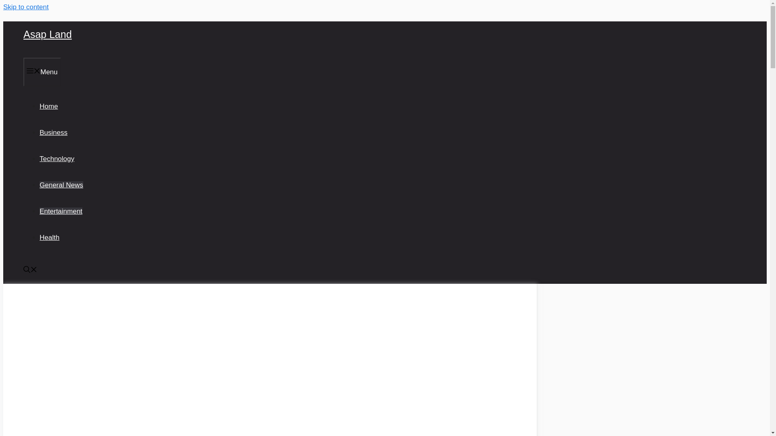  Describe the element at coordinates (61, 212) in the screenshot. I see `Entertainment` at that location.